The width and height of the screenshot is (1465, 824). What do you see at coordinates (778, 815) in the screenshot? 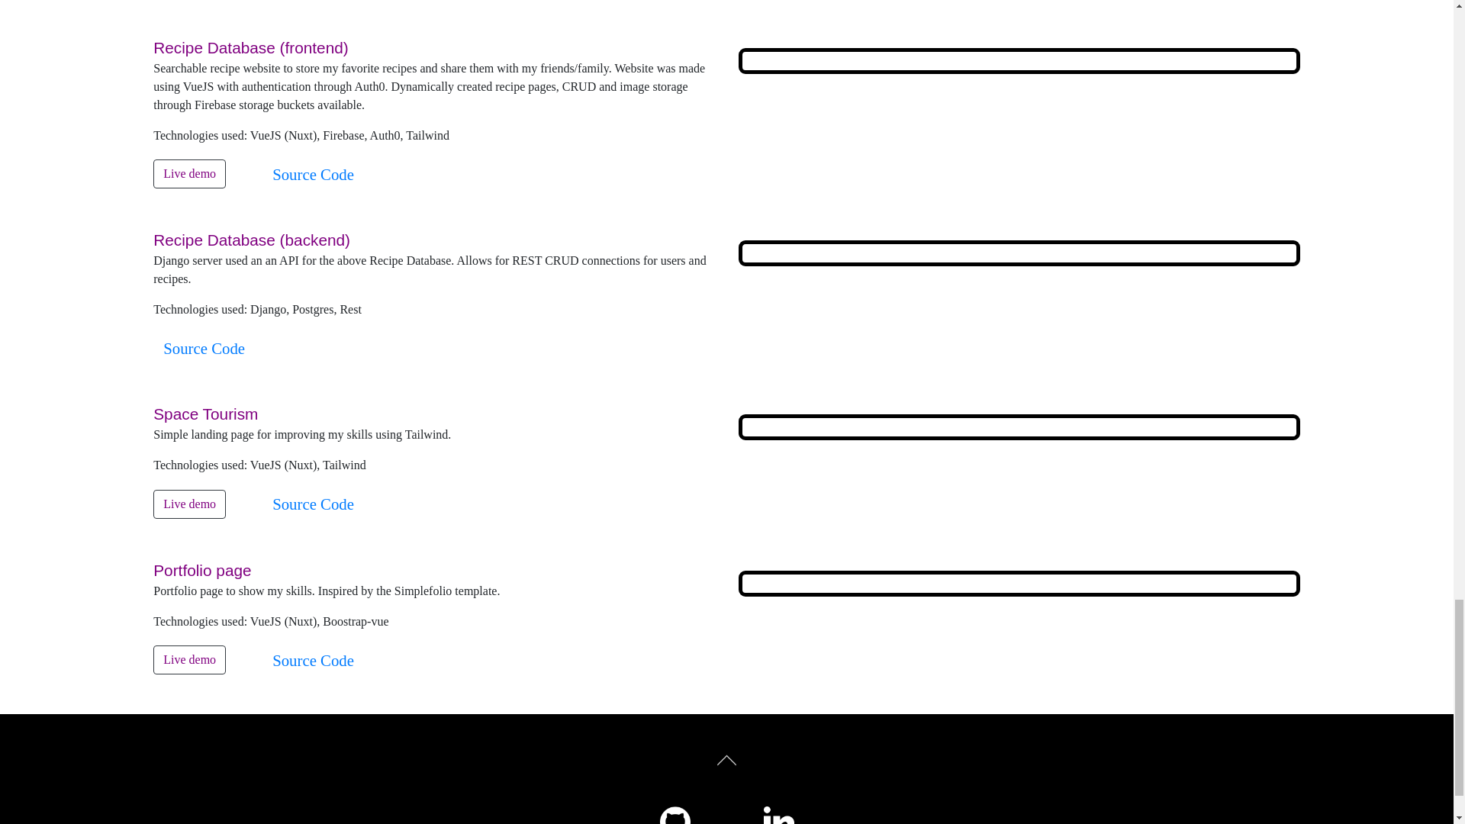
I see `LinkedIn` at bounding box center [778, 815].